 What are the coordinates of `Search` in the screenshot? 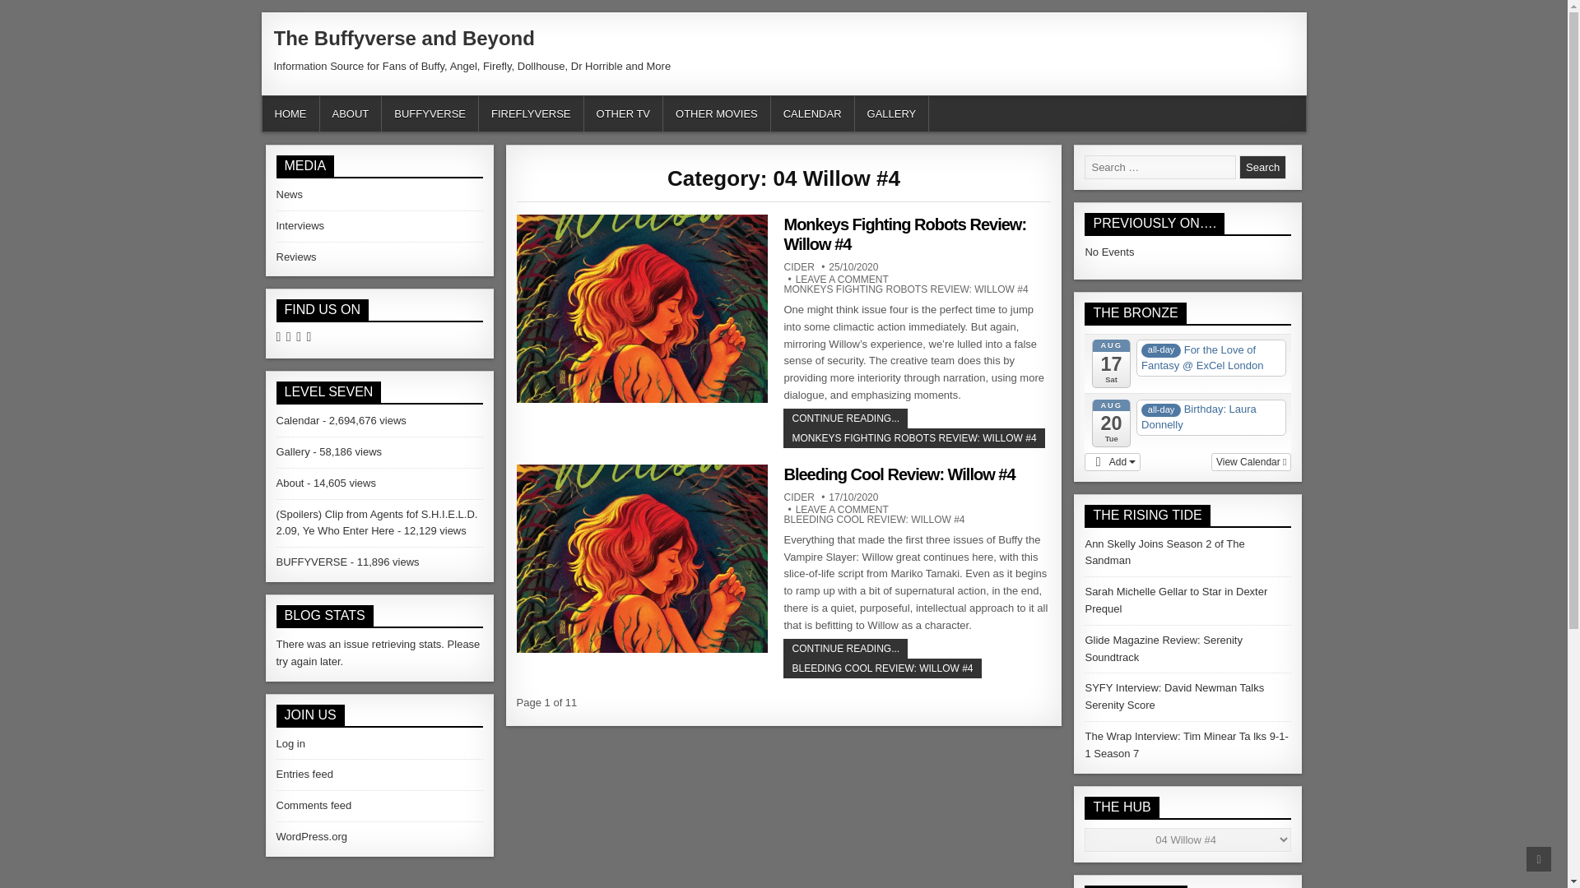 It's located at (1262, 168).